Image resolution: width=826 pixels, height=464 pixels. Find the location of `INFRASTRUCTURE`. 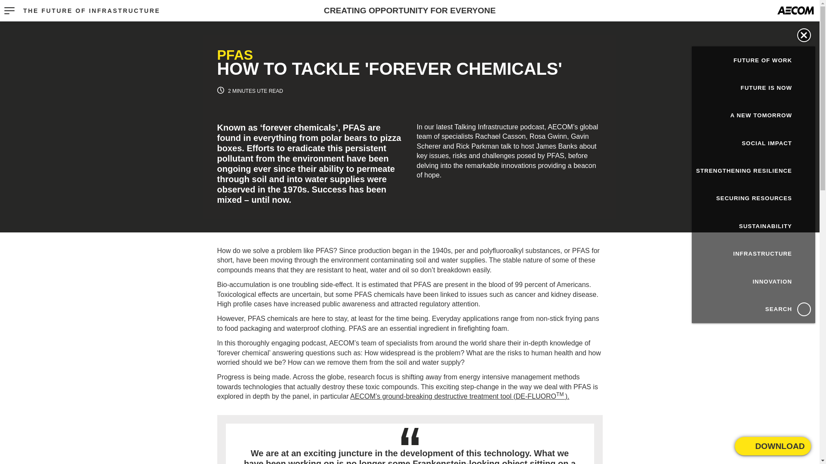

INFRASTRUCTURE is located at coordinates (754, 254).